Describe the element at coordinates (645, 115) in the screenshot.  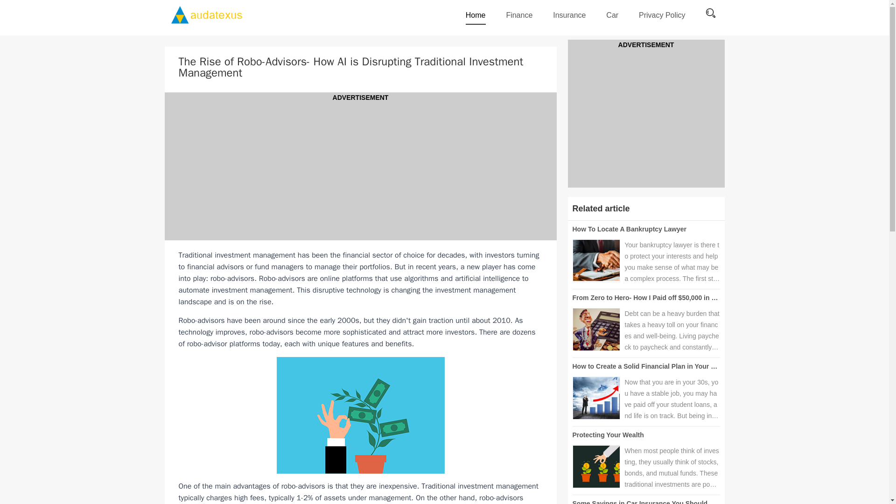
I see `Advertisement` at that location.